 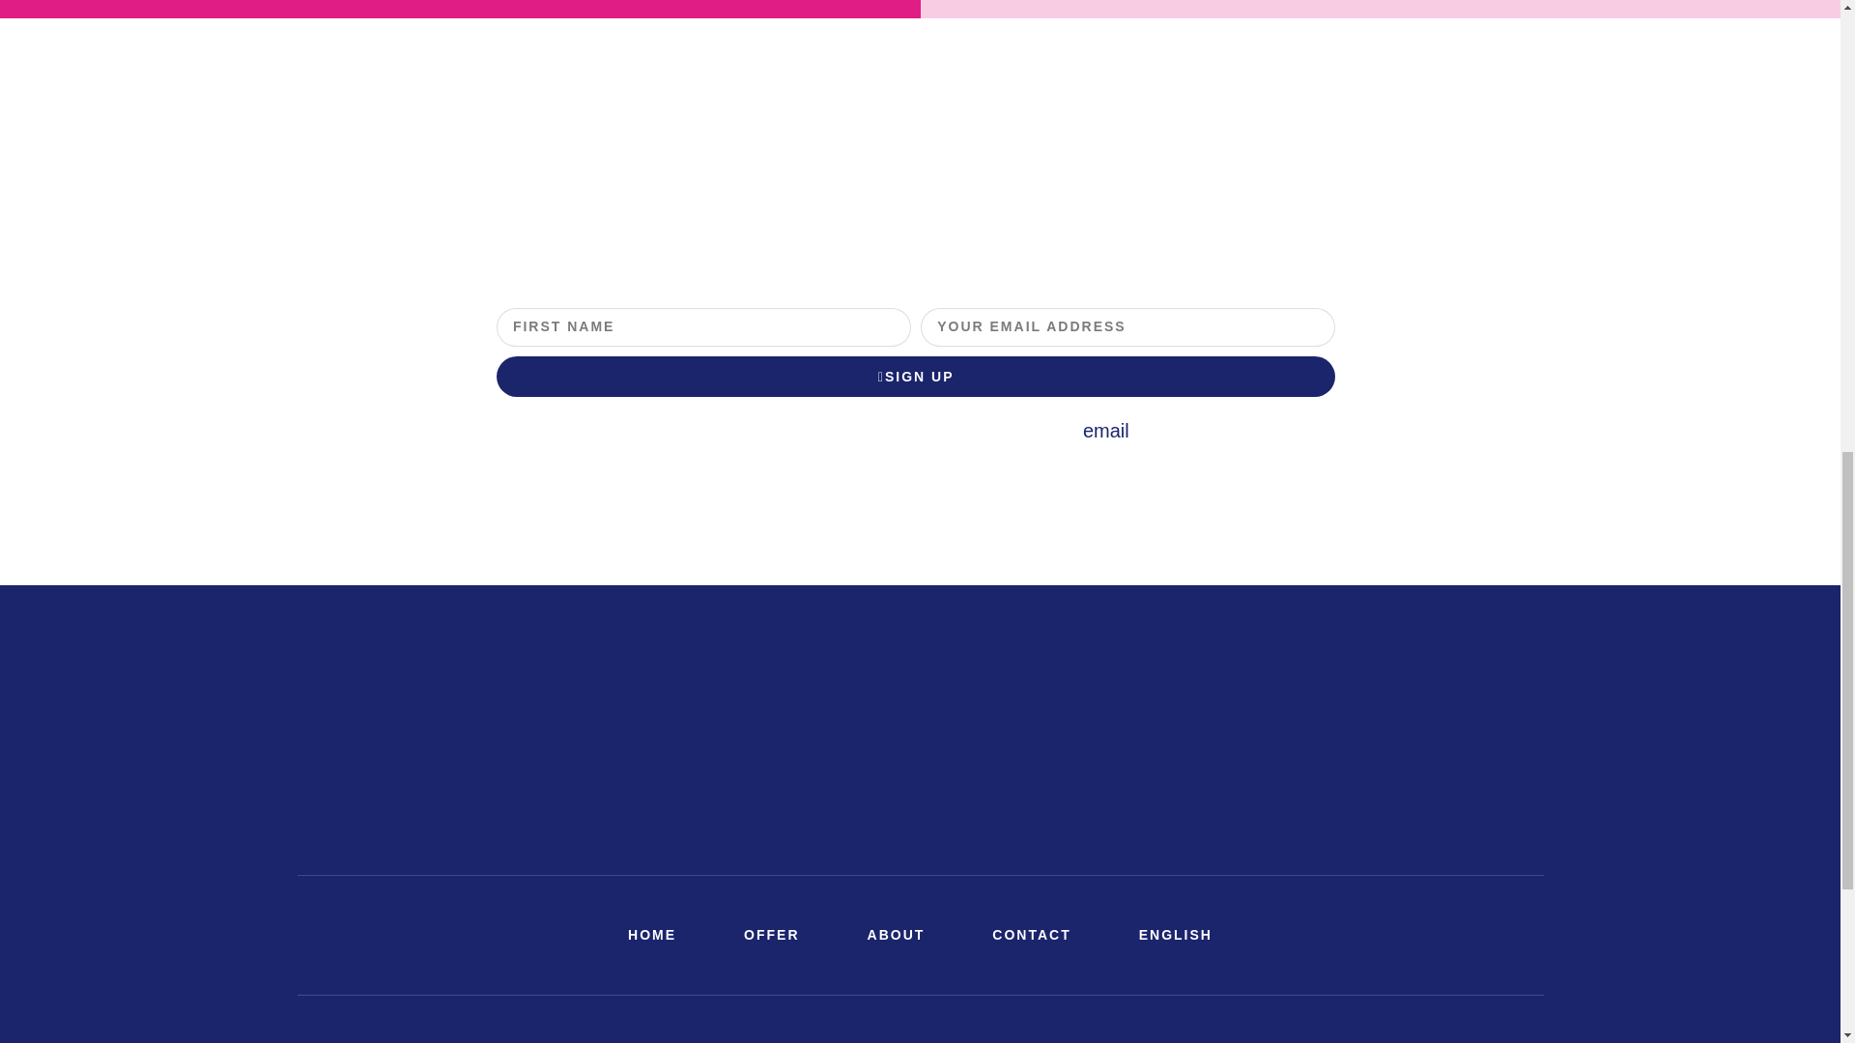 What do you see at coordinates (1031, 935) in the screenshot?
I see `CONTACT` at bounding box center [1031, 935].